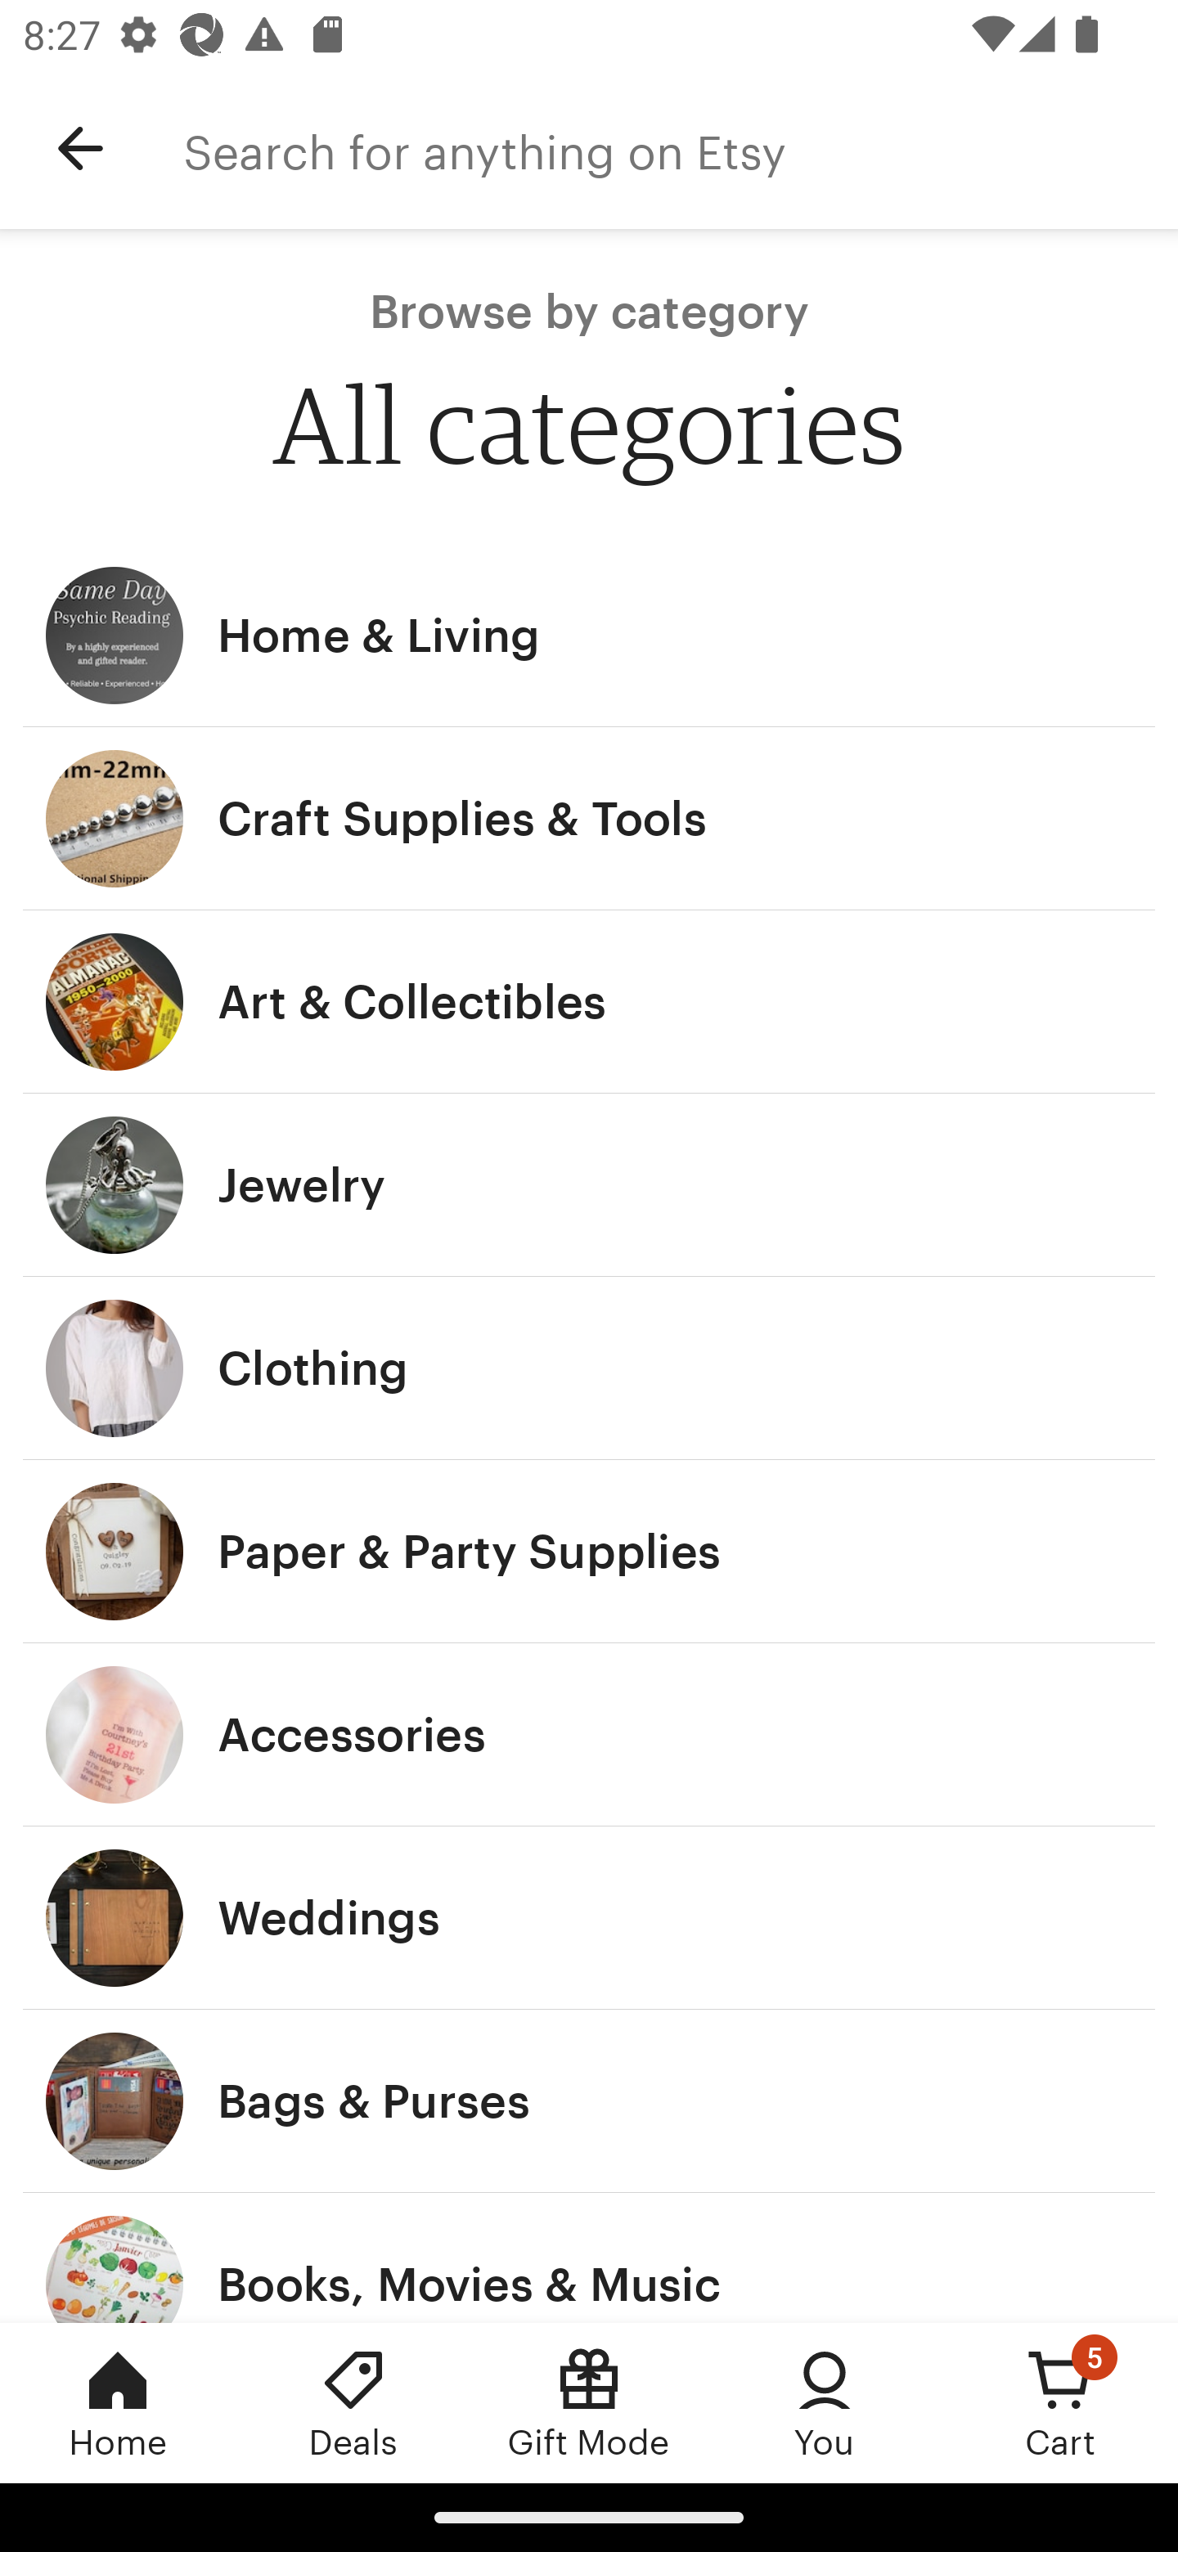 The image size is (1178, 2552). What do you see at coordinates (589, 1003) in the screenshot?
I see `Art & Collectibles` at bounding box center [589, 1003].